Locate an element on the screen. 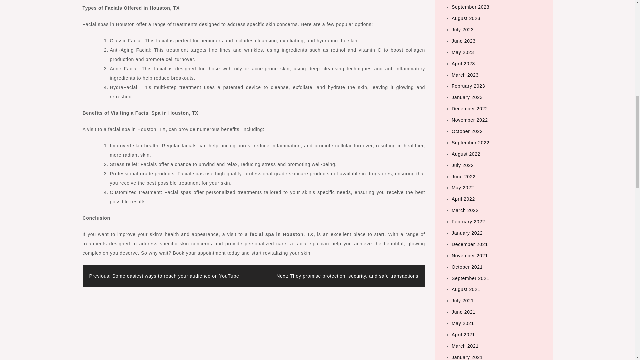 The height and width of the screenshot is (360, 640). June 2023 is located at coordinates (463, 41).